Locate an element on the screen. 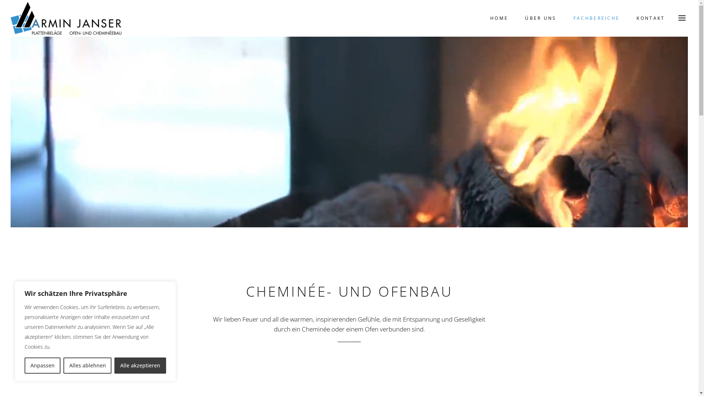  Anpassen is located at coordinates (43, 366).